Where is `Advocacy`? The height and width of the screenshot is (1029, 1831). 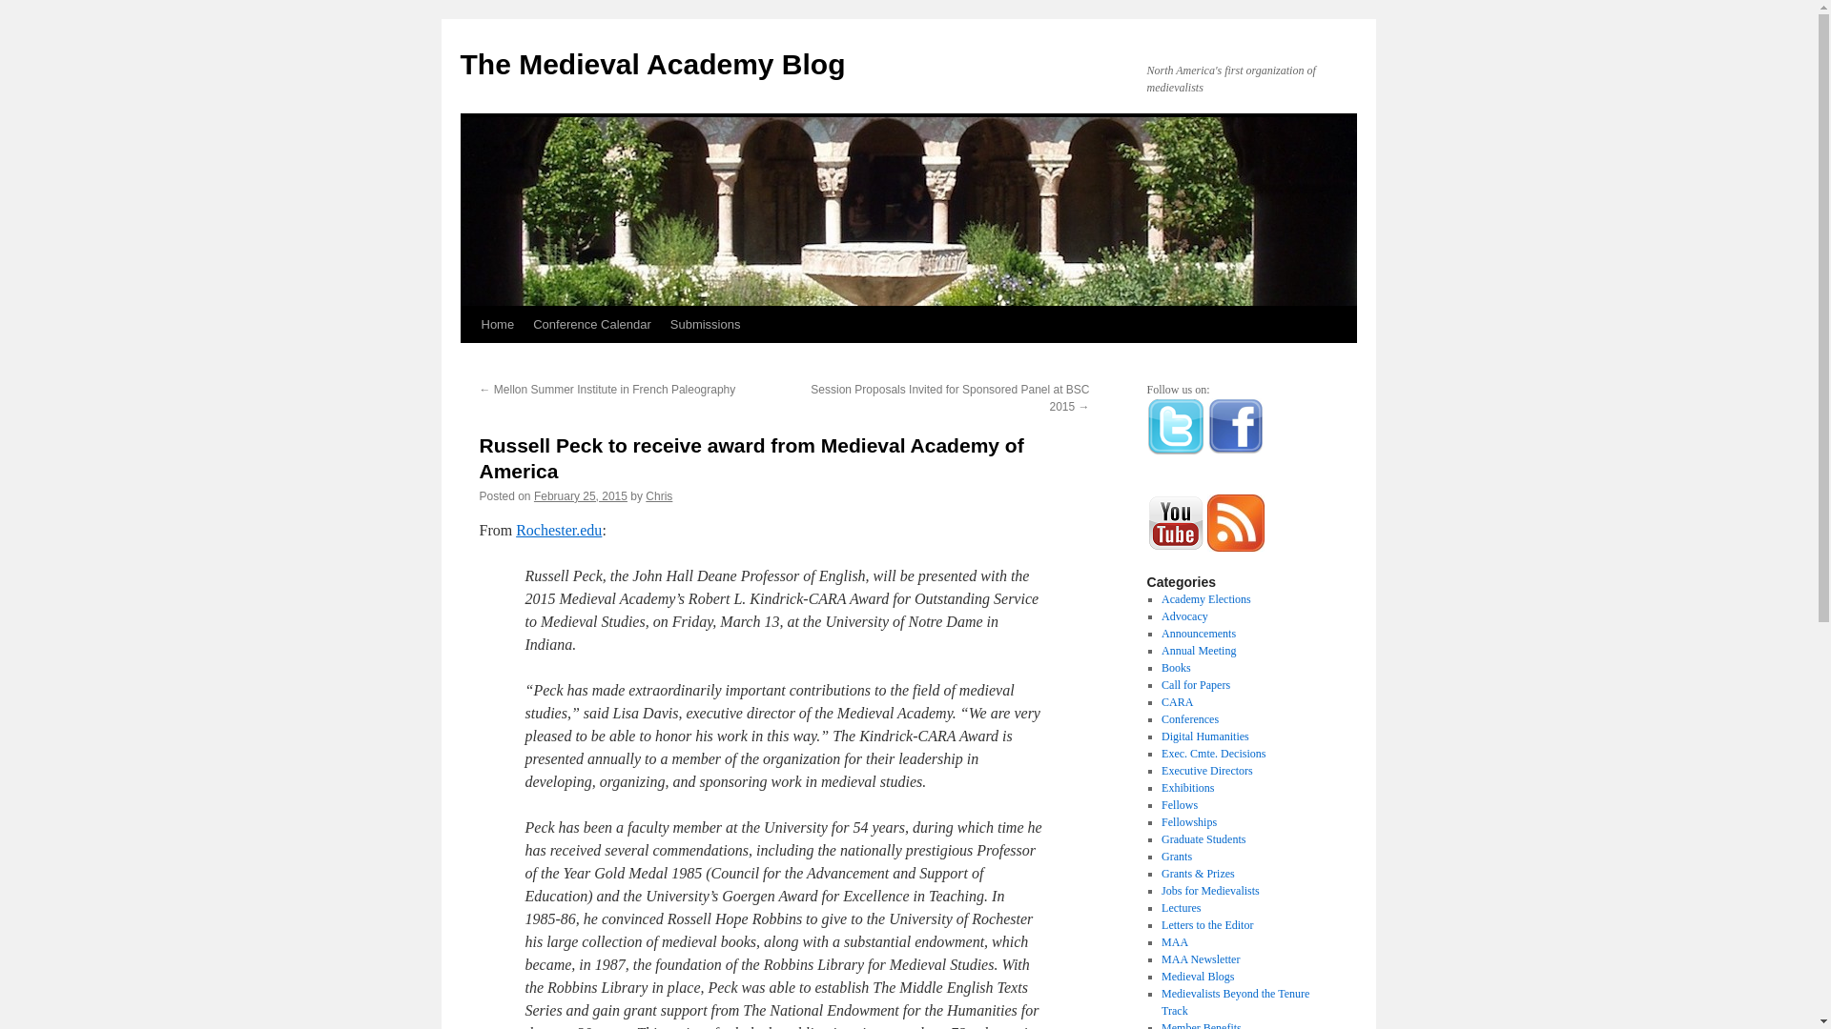
Advocacy is located at coordinates (1184, 616).